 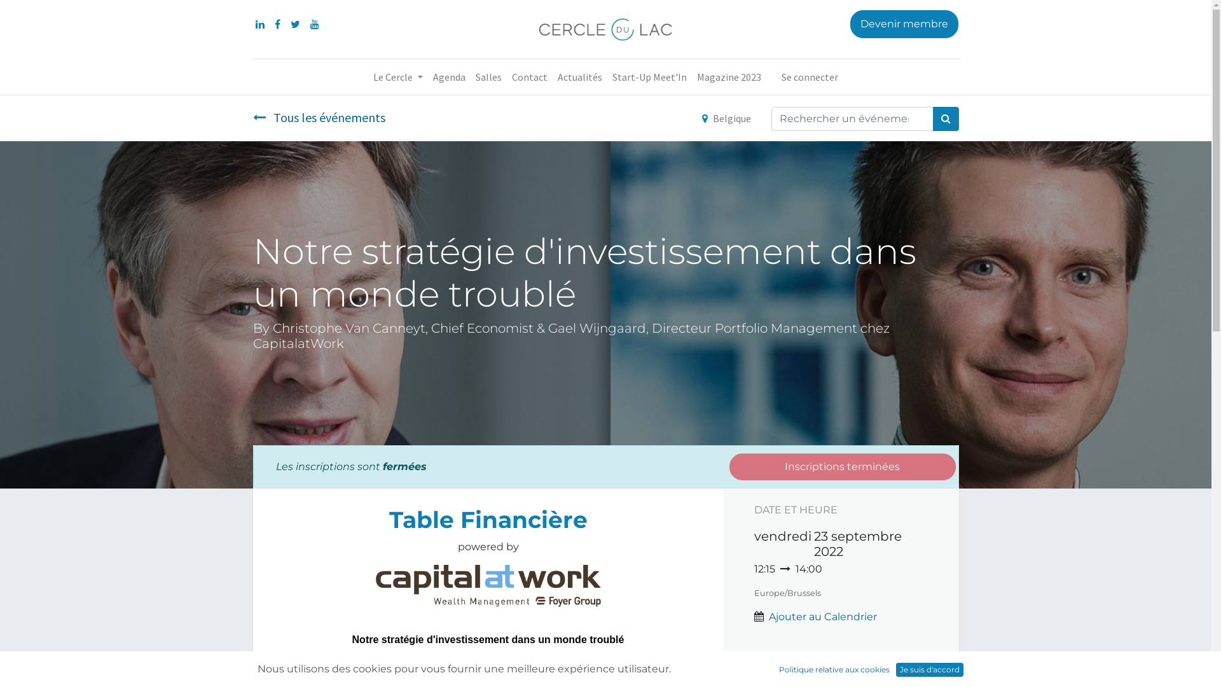 What do you see at coordinates (930, 670) in the screenshot?
I see `Je suis d'accord` at bounding box center [930, 670].